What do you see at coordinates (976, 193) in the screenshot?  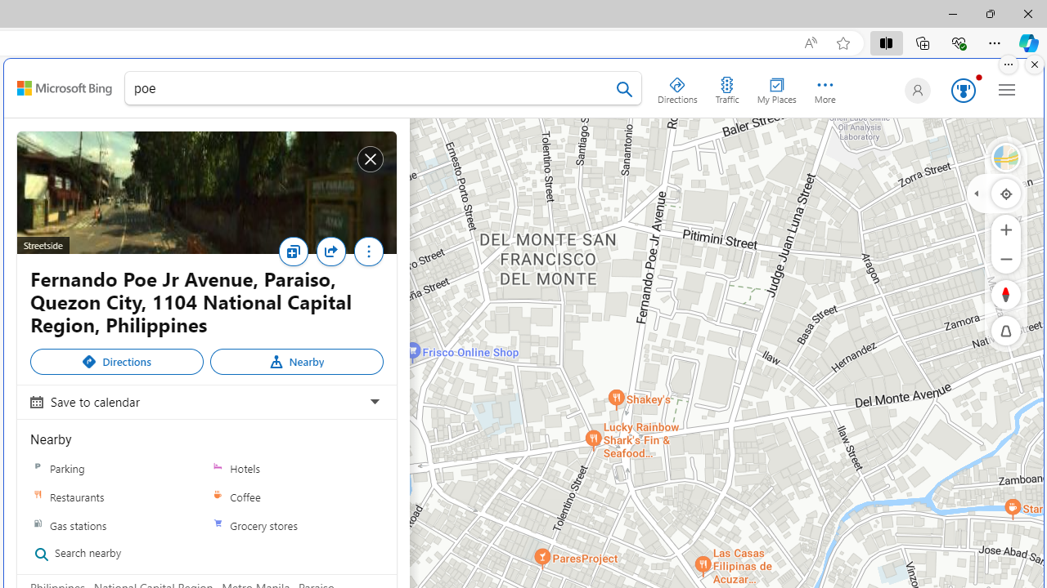 I see `Expand/Collapse Geochain` at bounding box center [976, 193].